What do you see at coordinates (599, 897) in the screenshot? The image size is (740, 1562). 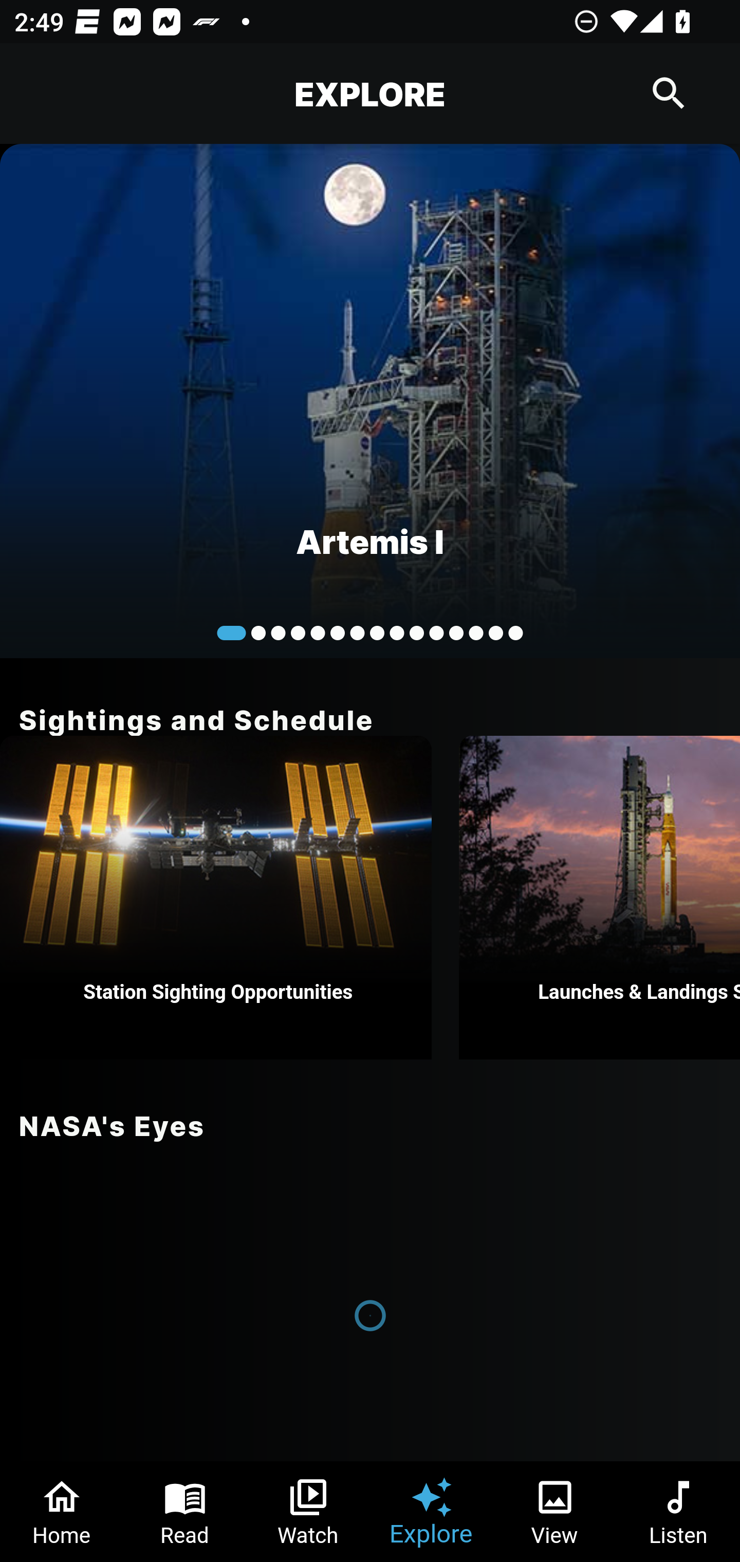 I see `Launches & Landings Schedule` at bounding box center [599, 897].